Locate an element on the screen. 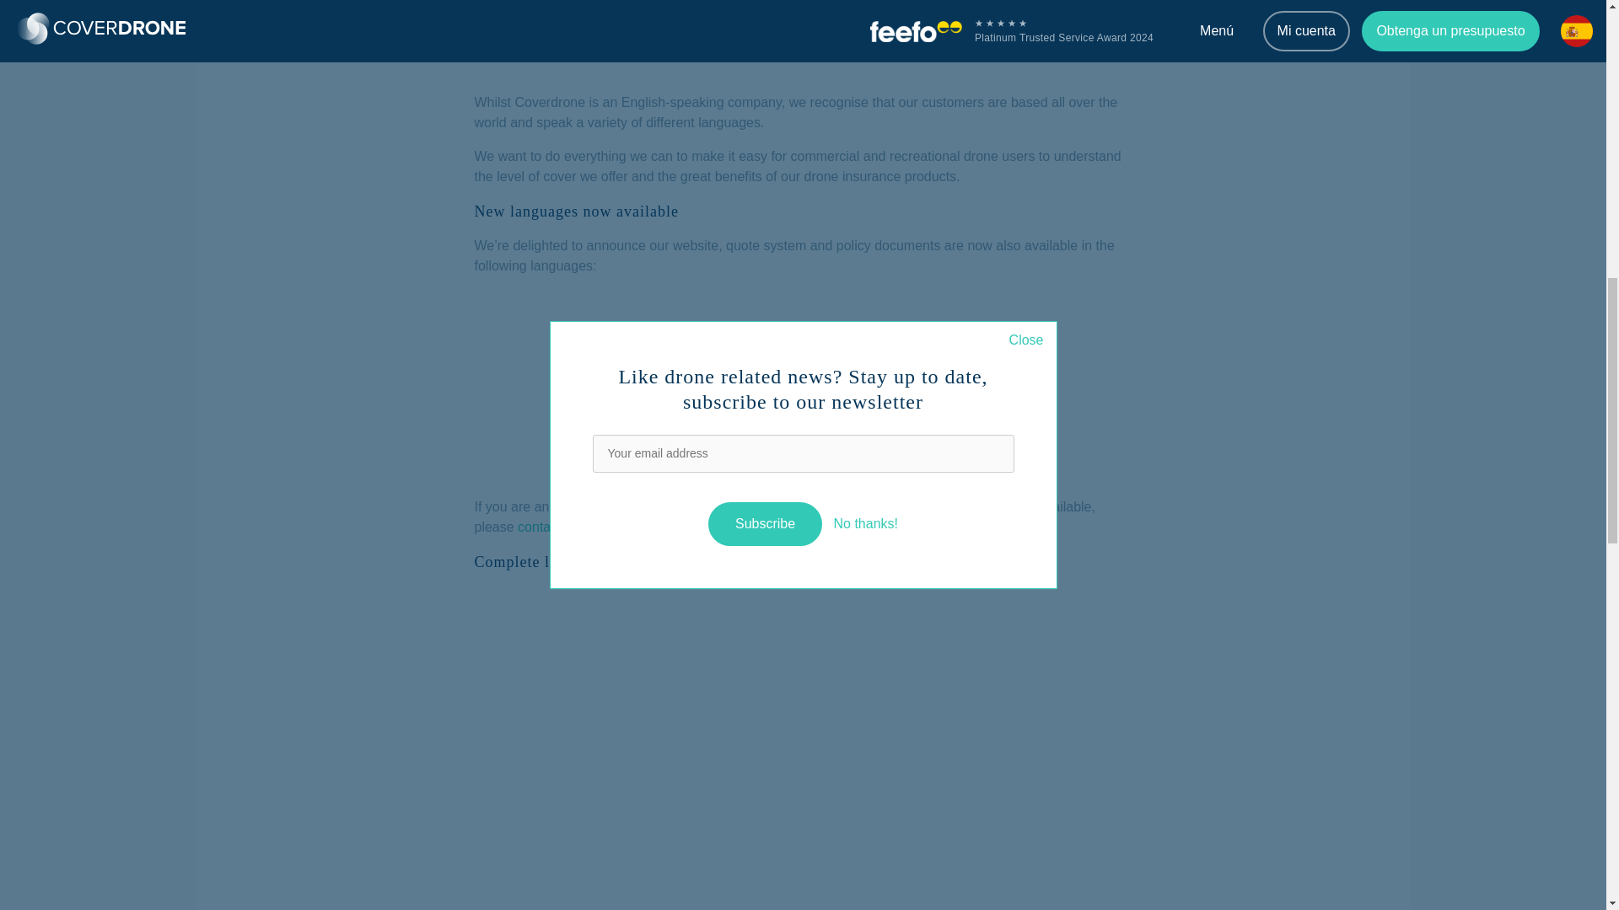  contact us is located at coordinates (548, 527).